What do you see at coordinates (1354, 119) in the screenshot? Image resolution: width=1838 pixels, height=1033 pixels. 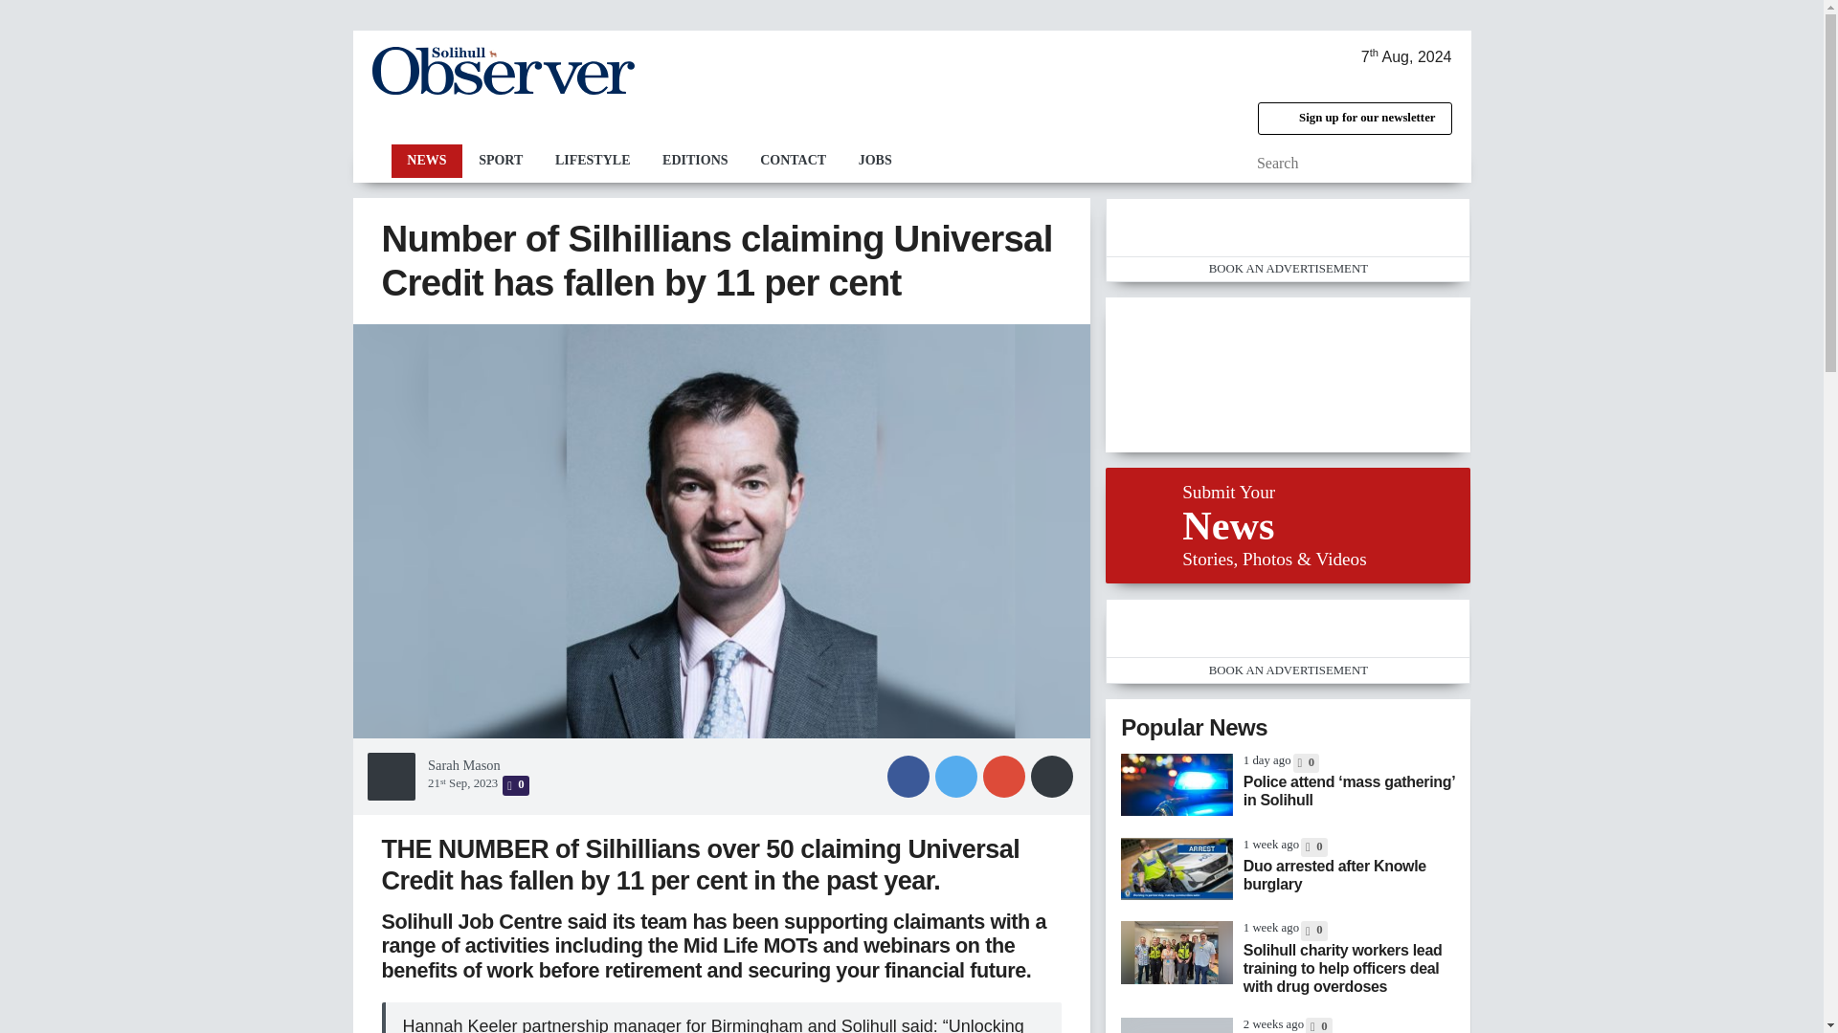 I see `  Sign up for our newsletter` at bounding box center [1354, 119].